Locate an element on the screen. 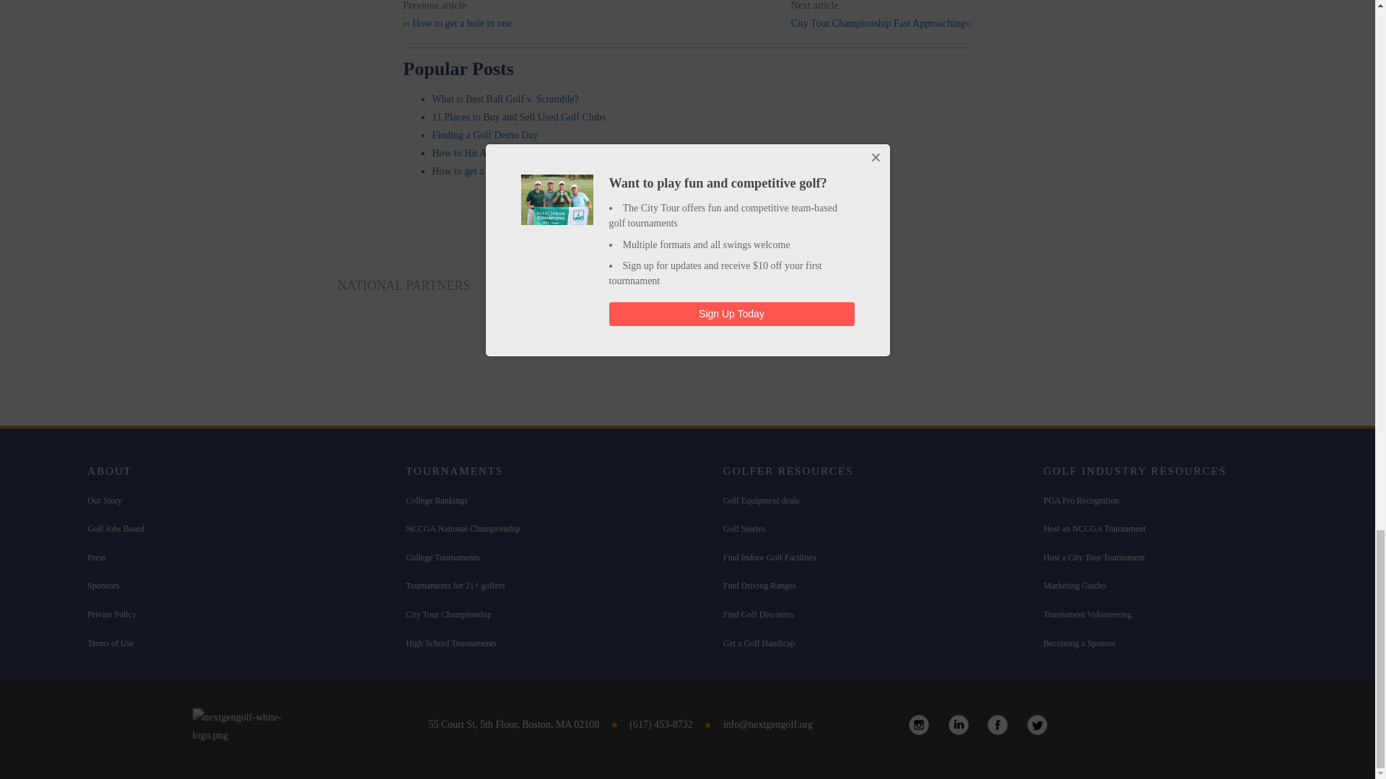  LinkedIn is located at coordinates (959, 724).